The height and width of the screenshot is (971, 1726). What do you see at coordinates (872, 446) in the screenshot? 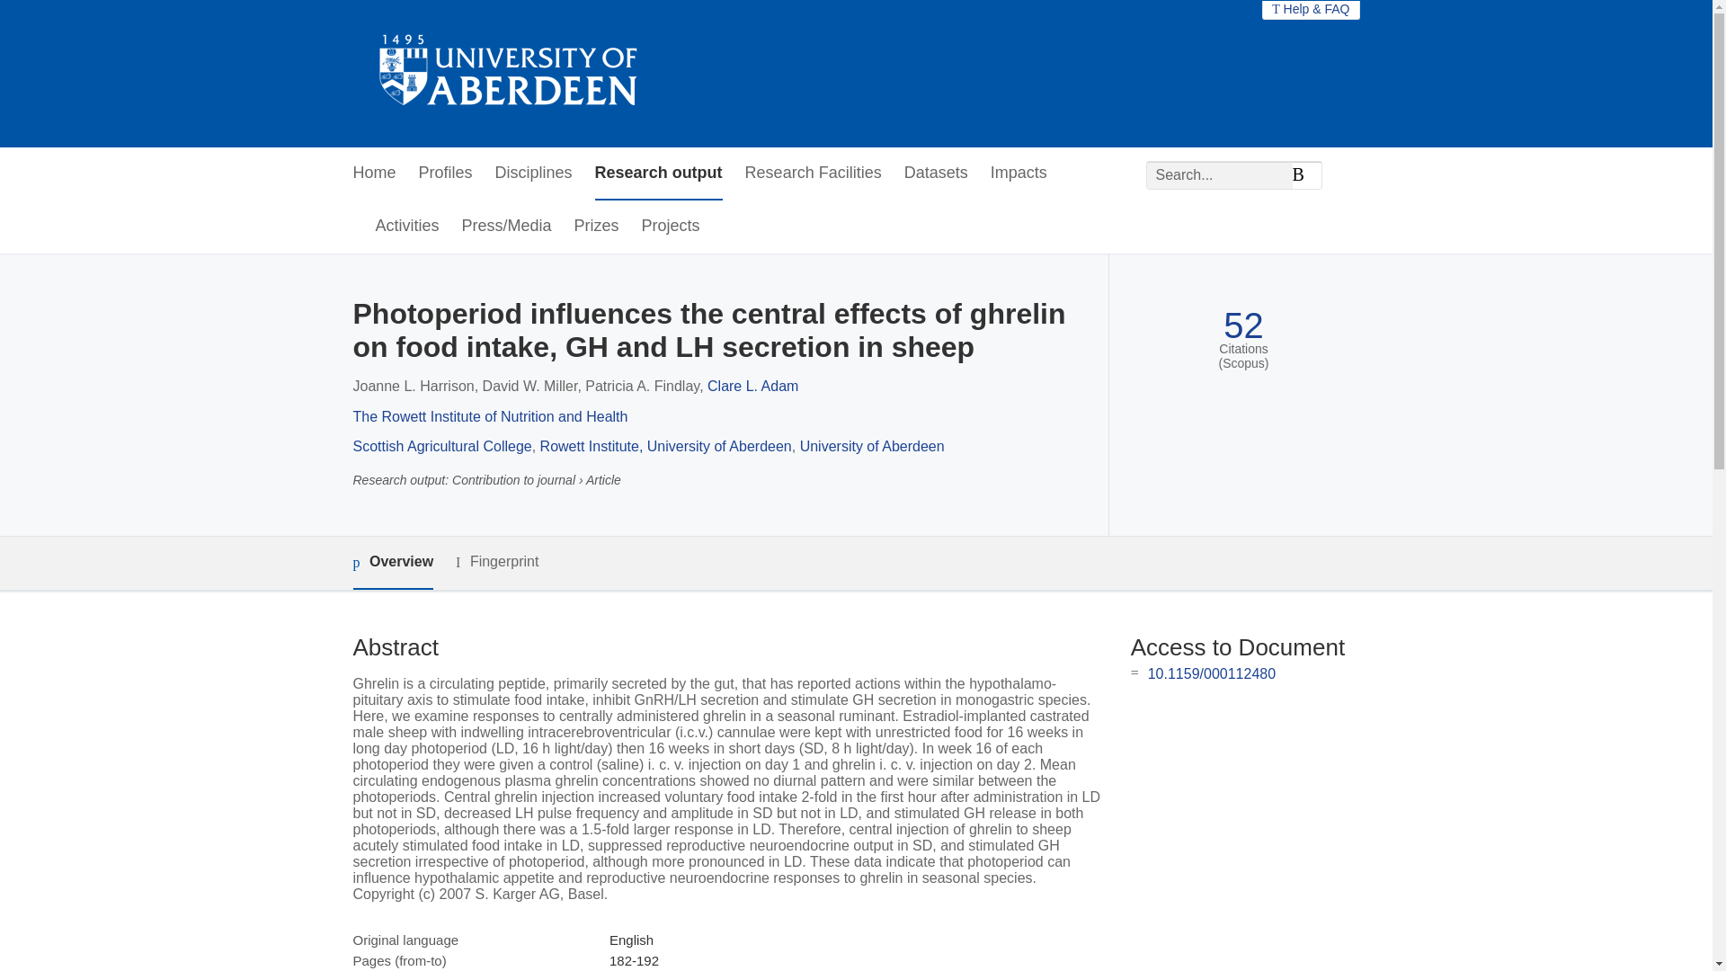
I see `University of Aberdeen` at bounding box center [872, 446].